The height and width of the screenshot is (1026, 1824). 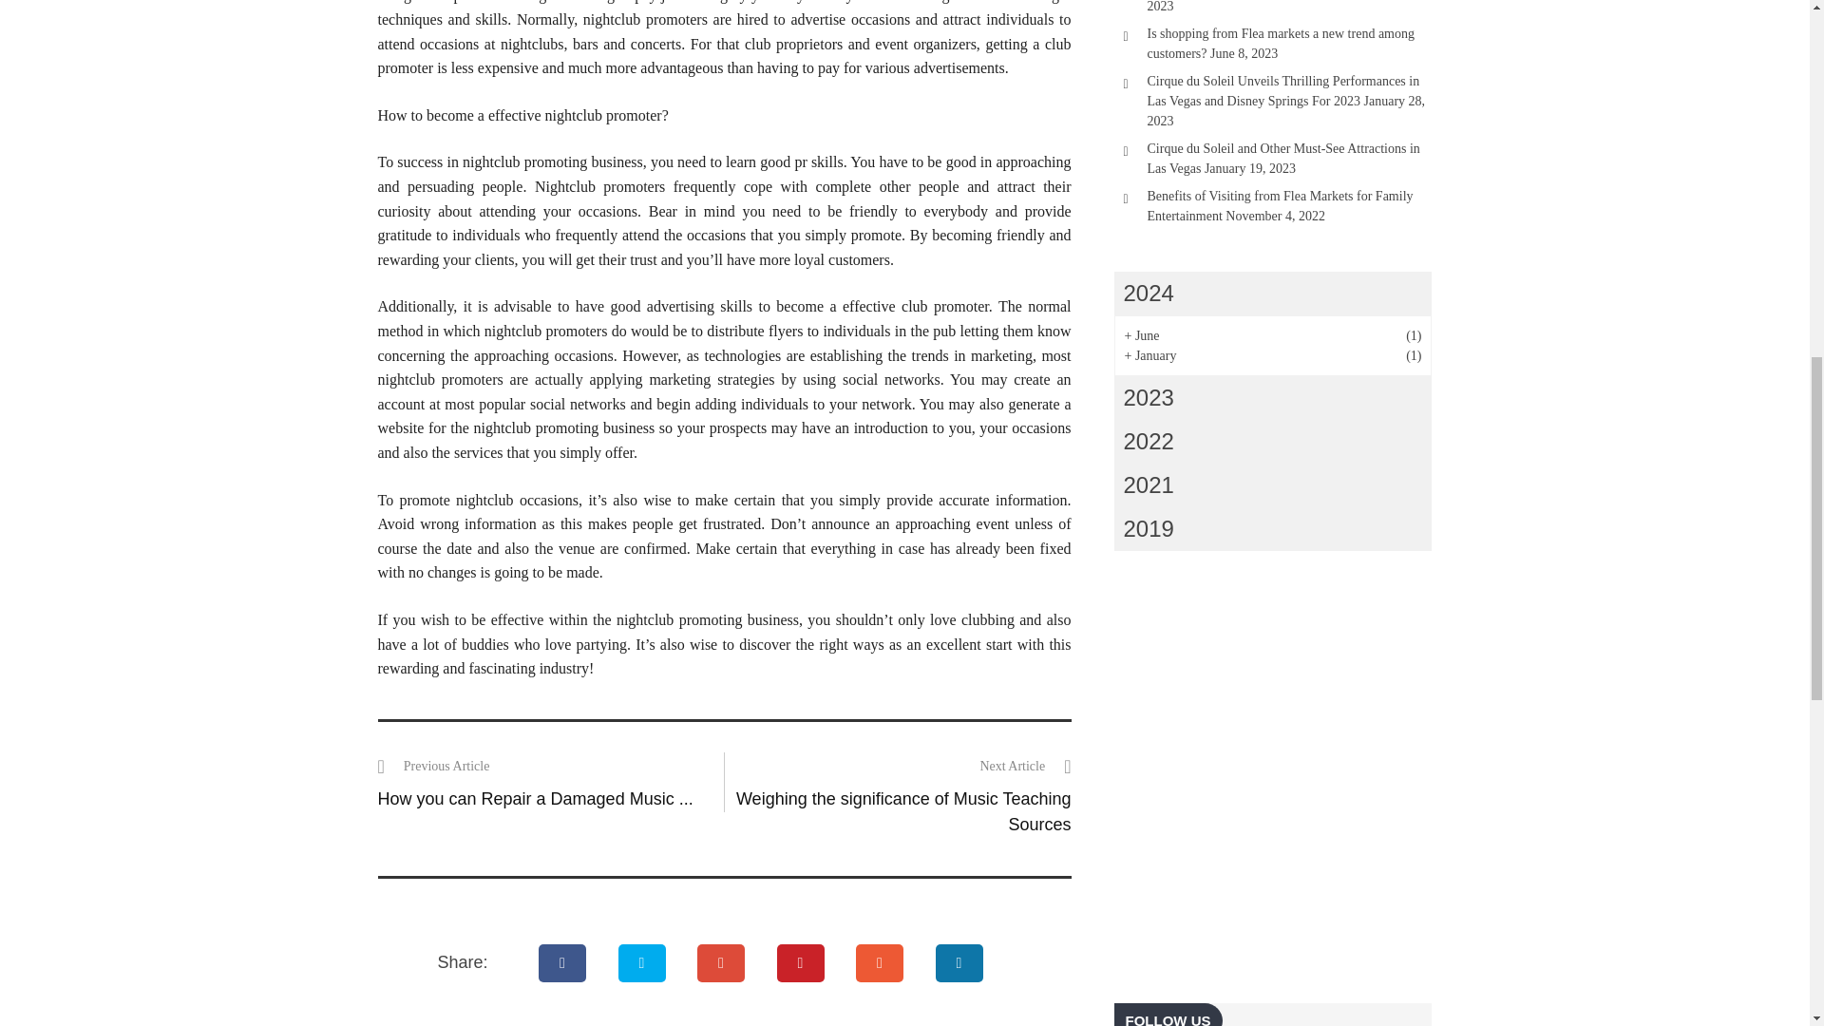 I want to click on Pinterest, so click(x=801, y=962).